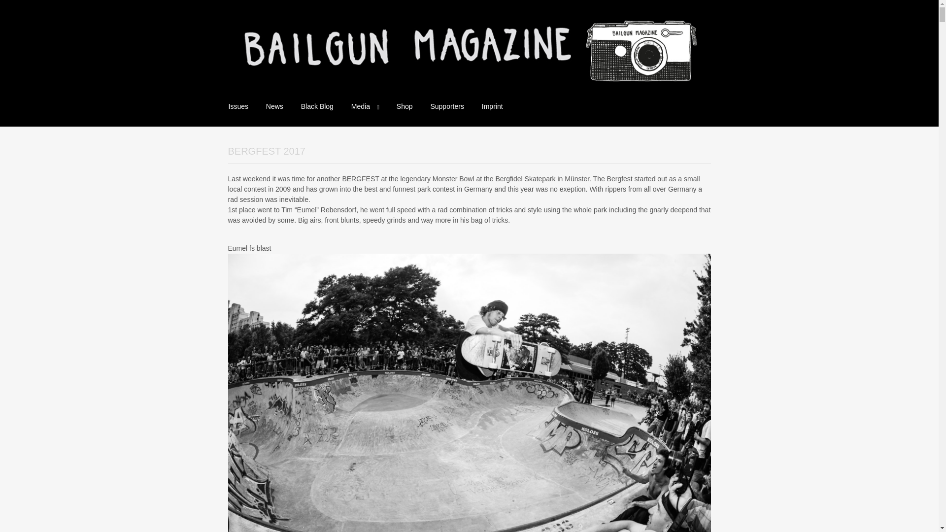 The width and height of the screenshot is (946, 532). What do you see at coordinates (405, 106) in the screenshot?
I see `Shop` at bounding box center [405, 106].